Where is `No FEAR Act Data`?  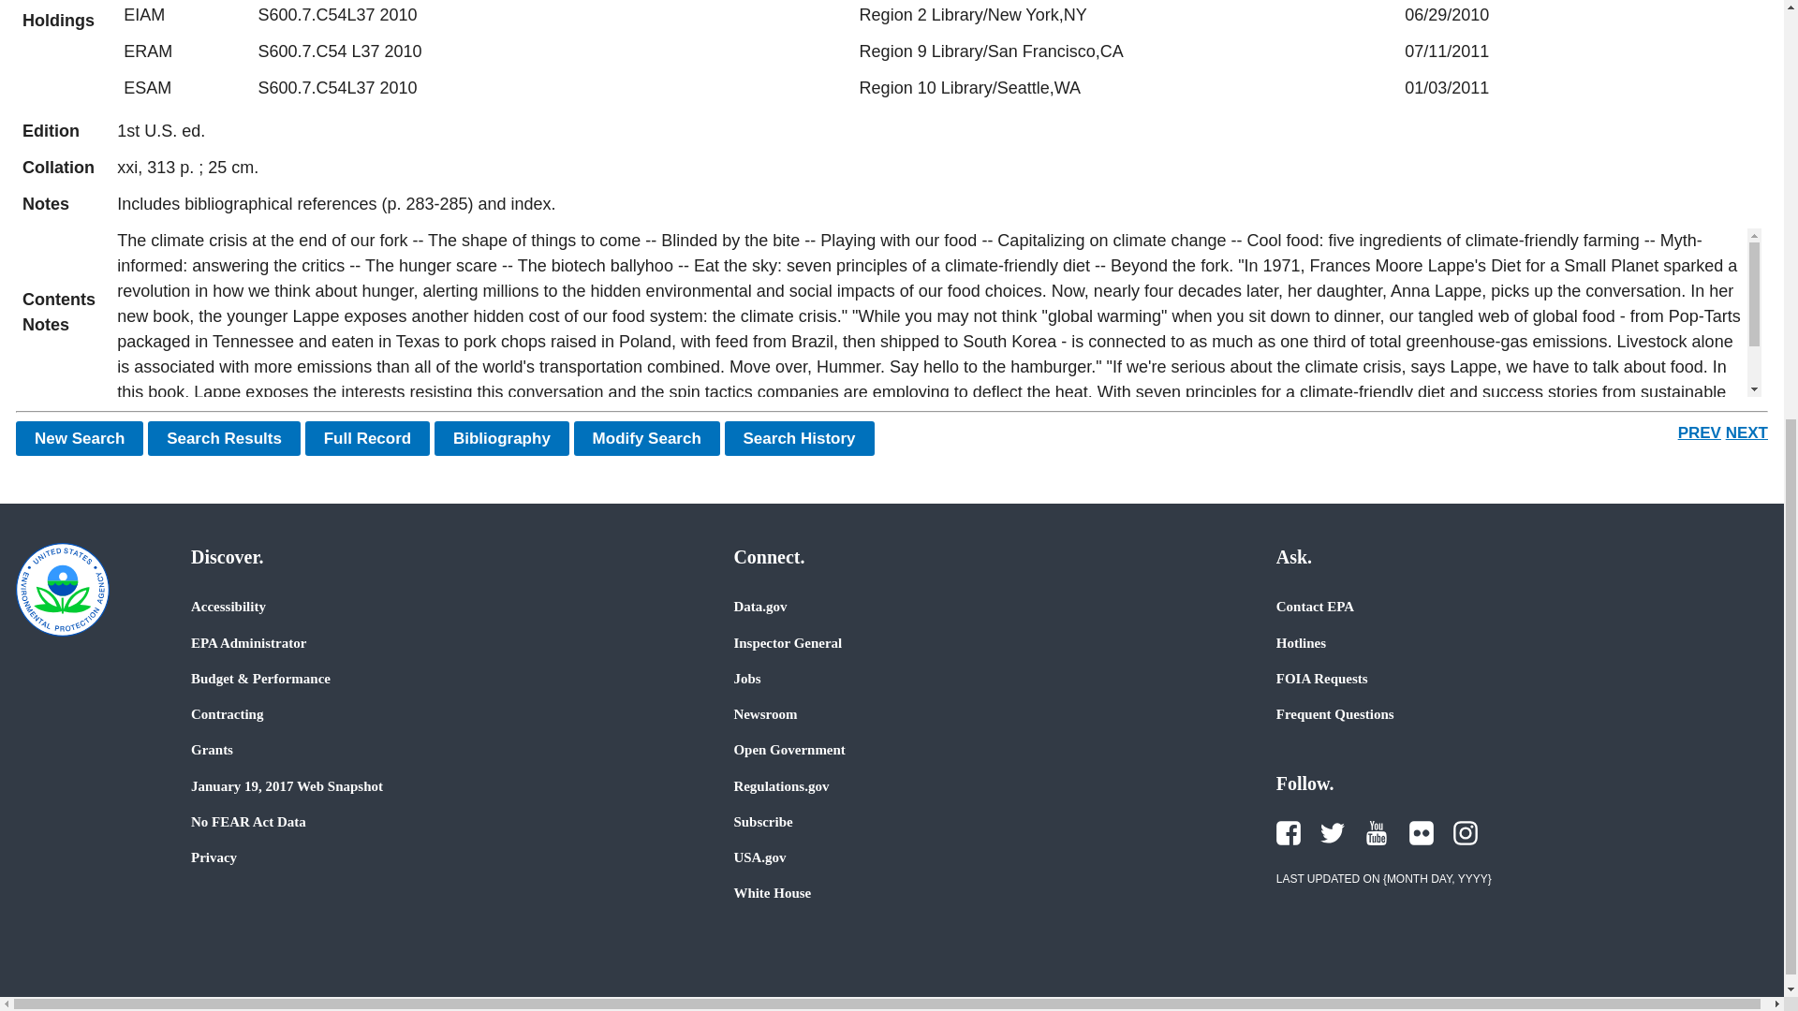
No FEAR Act Data is located at coordinates (247, 822).